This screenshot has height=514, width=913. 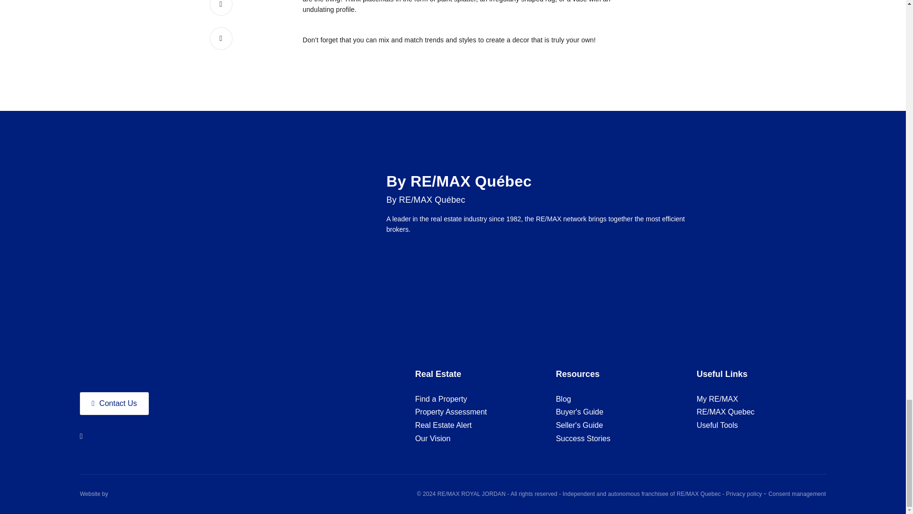 I want to click on Website by, so click(x=94, y=494).